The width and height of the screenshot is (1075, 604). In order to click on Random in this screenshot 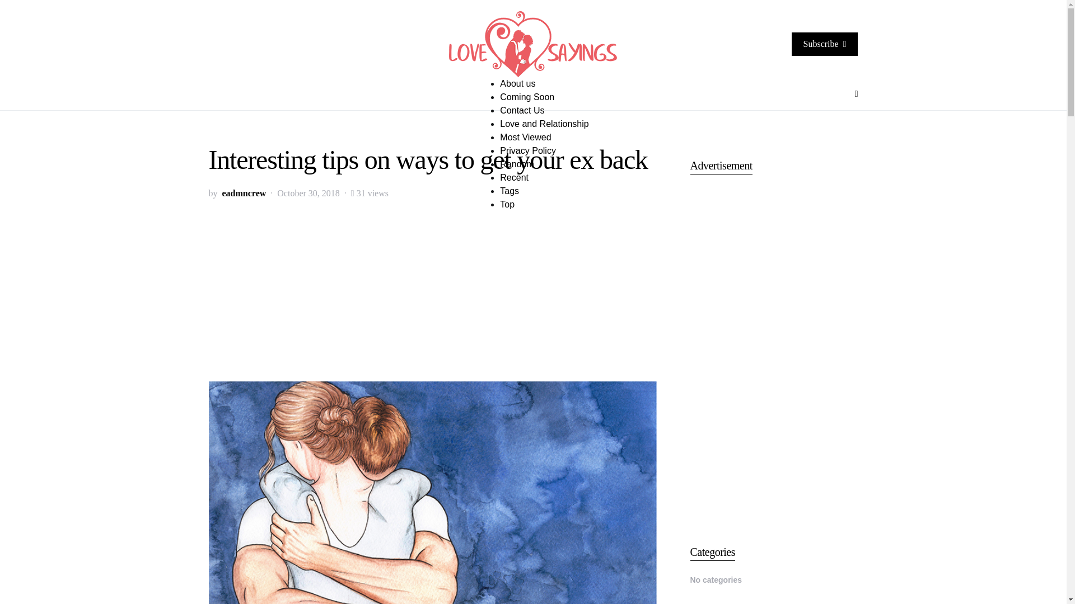, I will do `click(516, 163)`.